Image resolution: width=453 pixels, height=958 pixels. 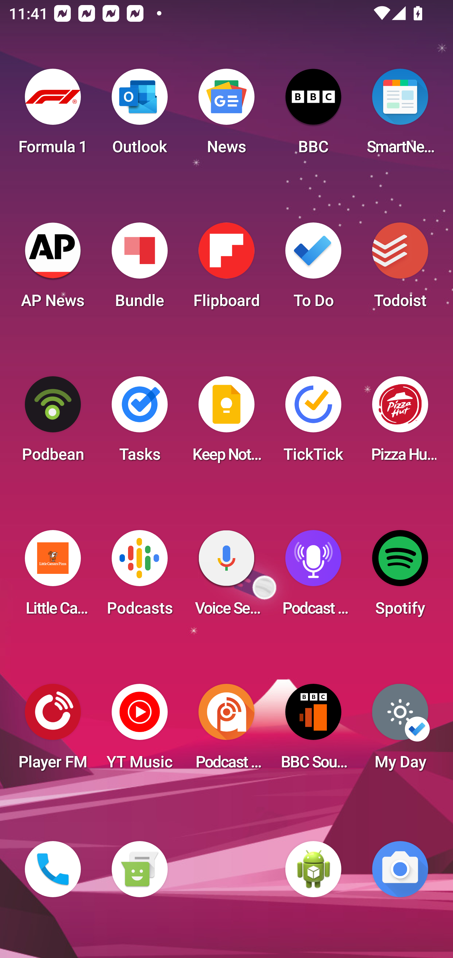 What do you see at coordinates (53, 423) in the screenshot?
I see `Podbean` at bounding box center [53, 423].